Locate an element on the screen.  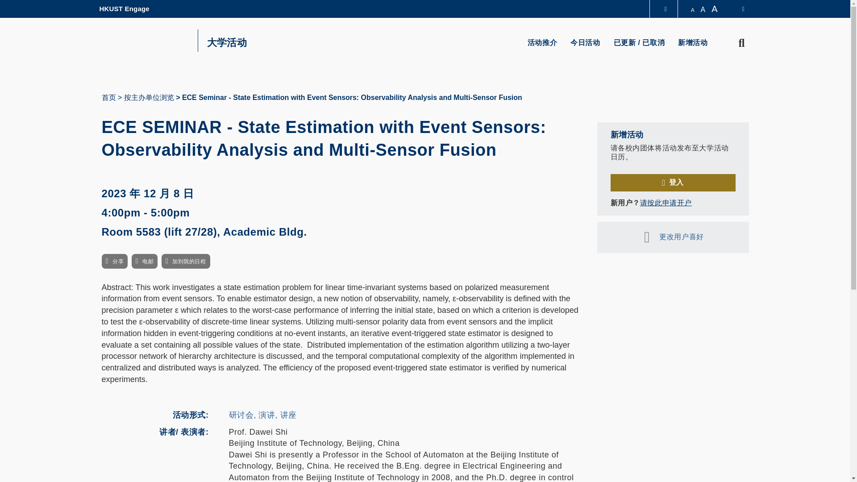
A is located at coordinates (716, 9).